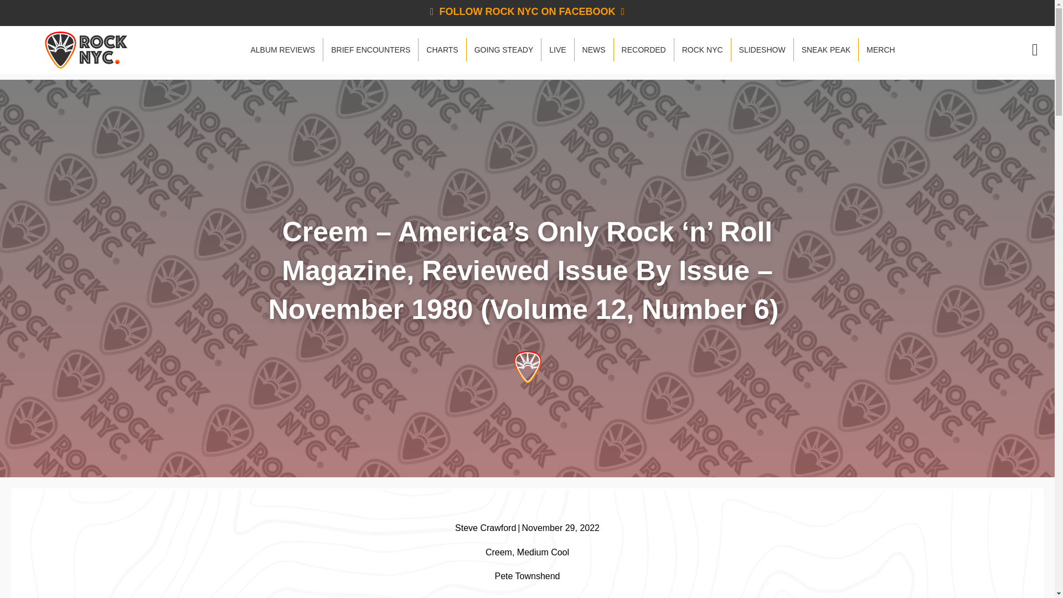 The image size is (1063, 598). What do you see at coordinates (826, 50) in the screenshot?
I see `SNEAK PEAK` at bounding box center [826, 50].